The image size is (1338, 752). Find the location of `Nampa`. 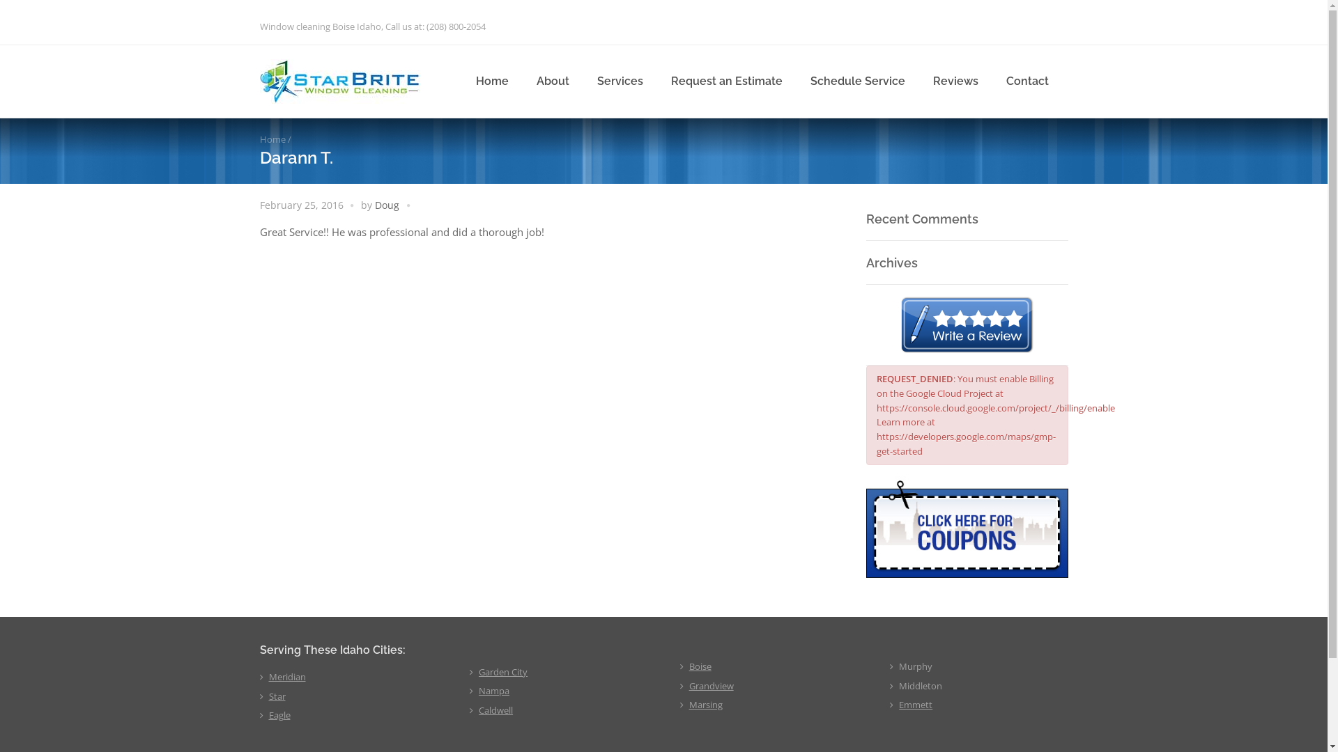

Nampa is located at coordinates (494, 691).